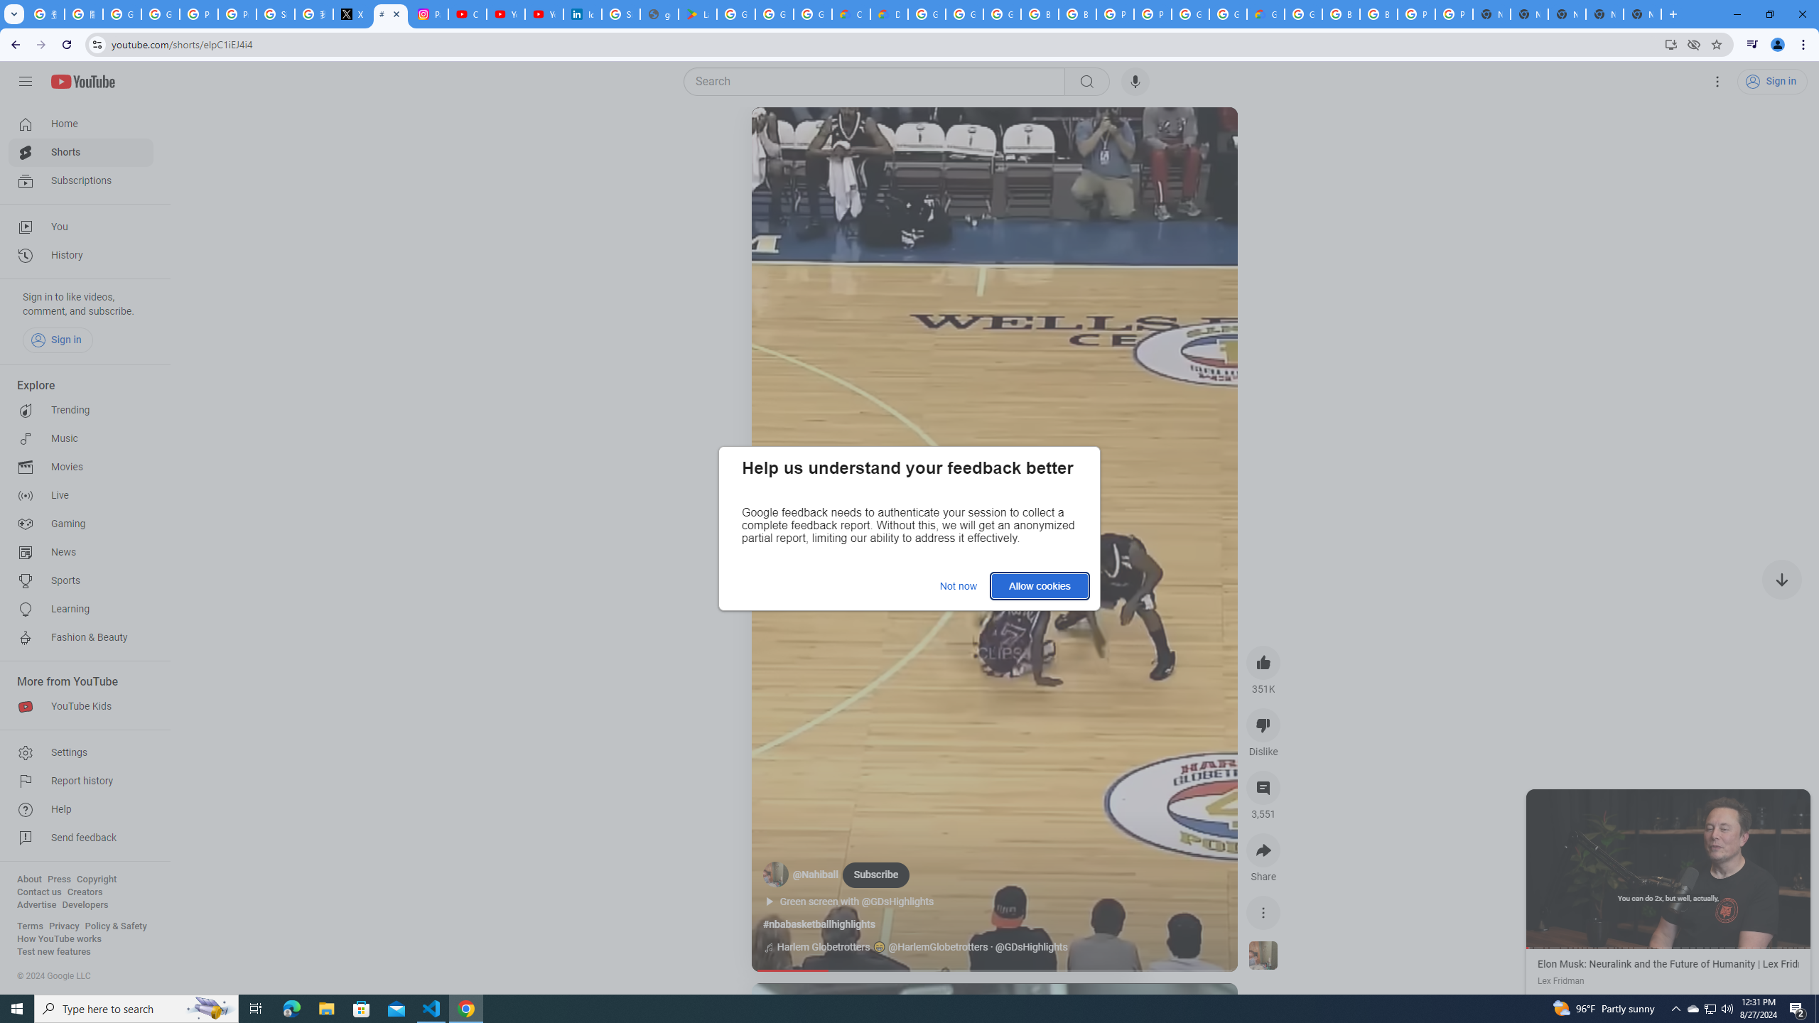 The height and width of the screenshot is (1023, 1819). I want to click on Search with your voice, so click(1134, 82).